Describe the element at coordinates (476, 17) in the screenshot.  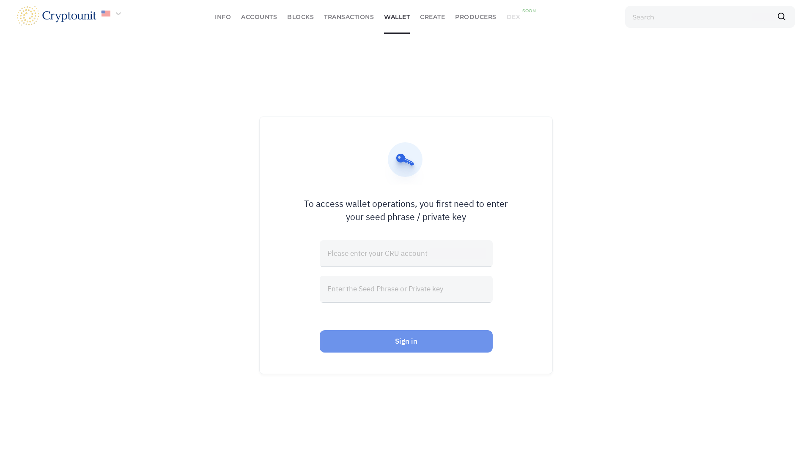
I see `PRODUCERS` at that location.